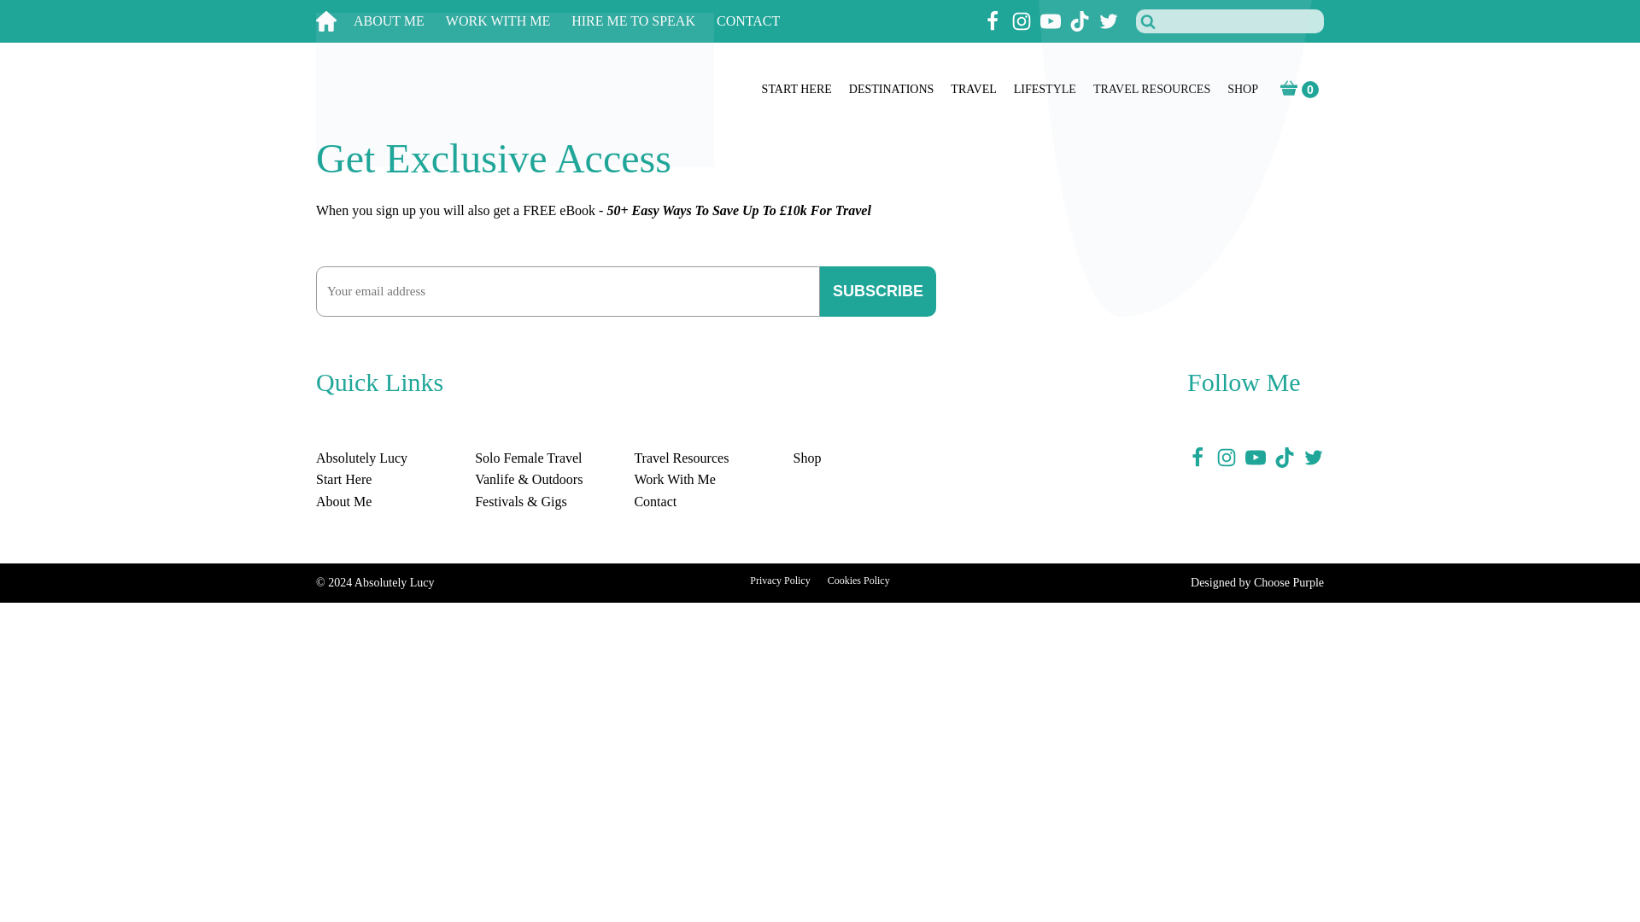  I want to click on WORK WITH ME, so click(508, 21).